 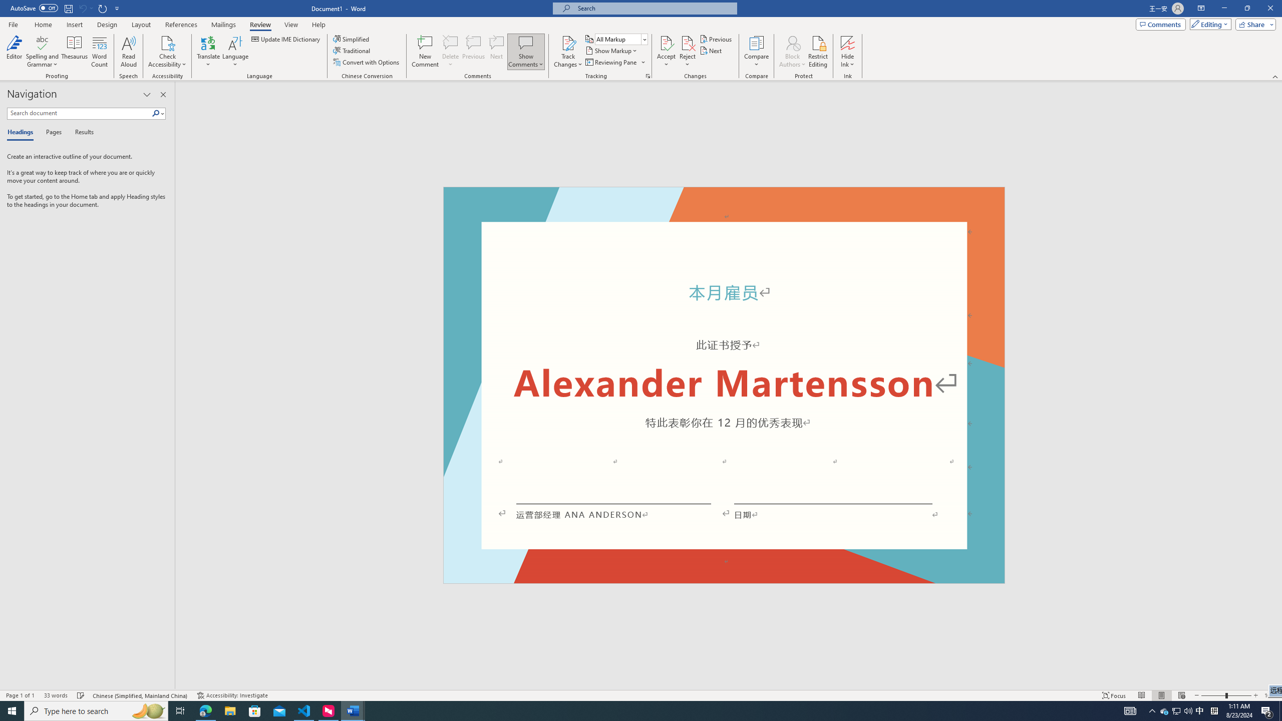 What do you see at coordinates (82, 8) in the screenshot?
I see `Can't Undo` at bounding box center [82, 8].